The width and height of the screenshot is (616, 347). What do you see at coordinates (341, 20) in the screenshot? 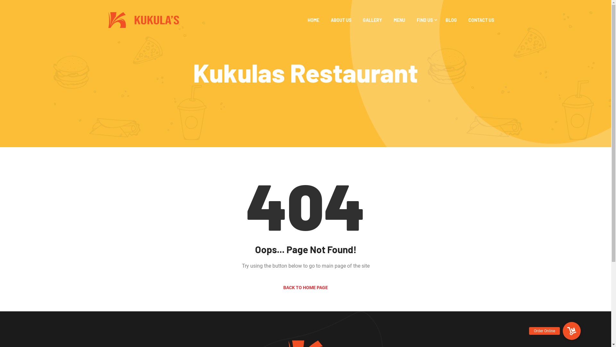
I see `ABOUT US` at bounding box center [341, 20].